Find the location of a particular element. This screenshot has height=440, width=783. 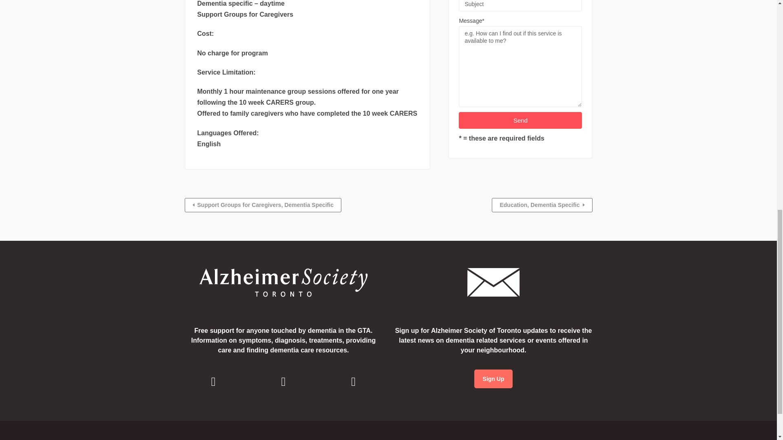

Education, Dementia Specific is located at coordinates (542, 205).